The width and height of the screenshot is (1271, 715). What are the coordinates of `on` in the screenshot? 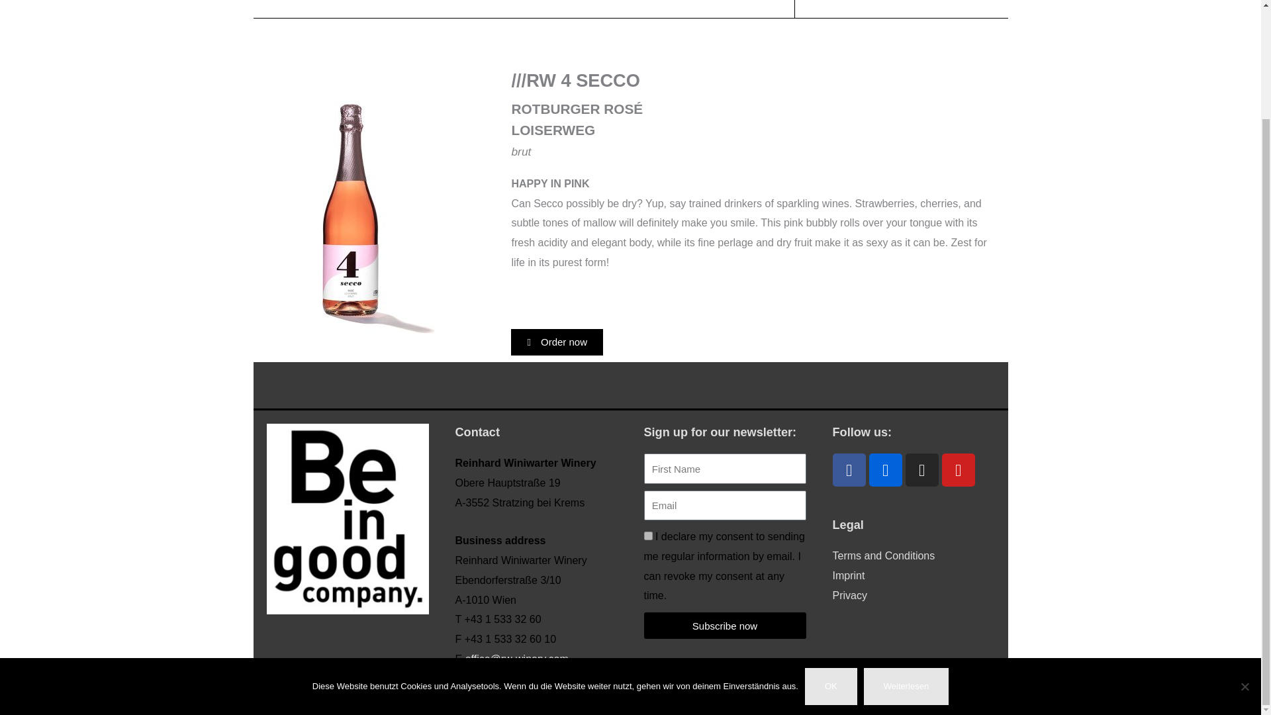 It's located at (647, 536).